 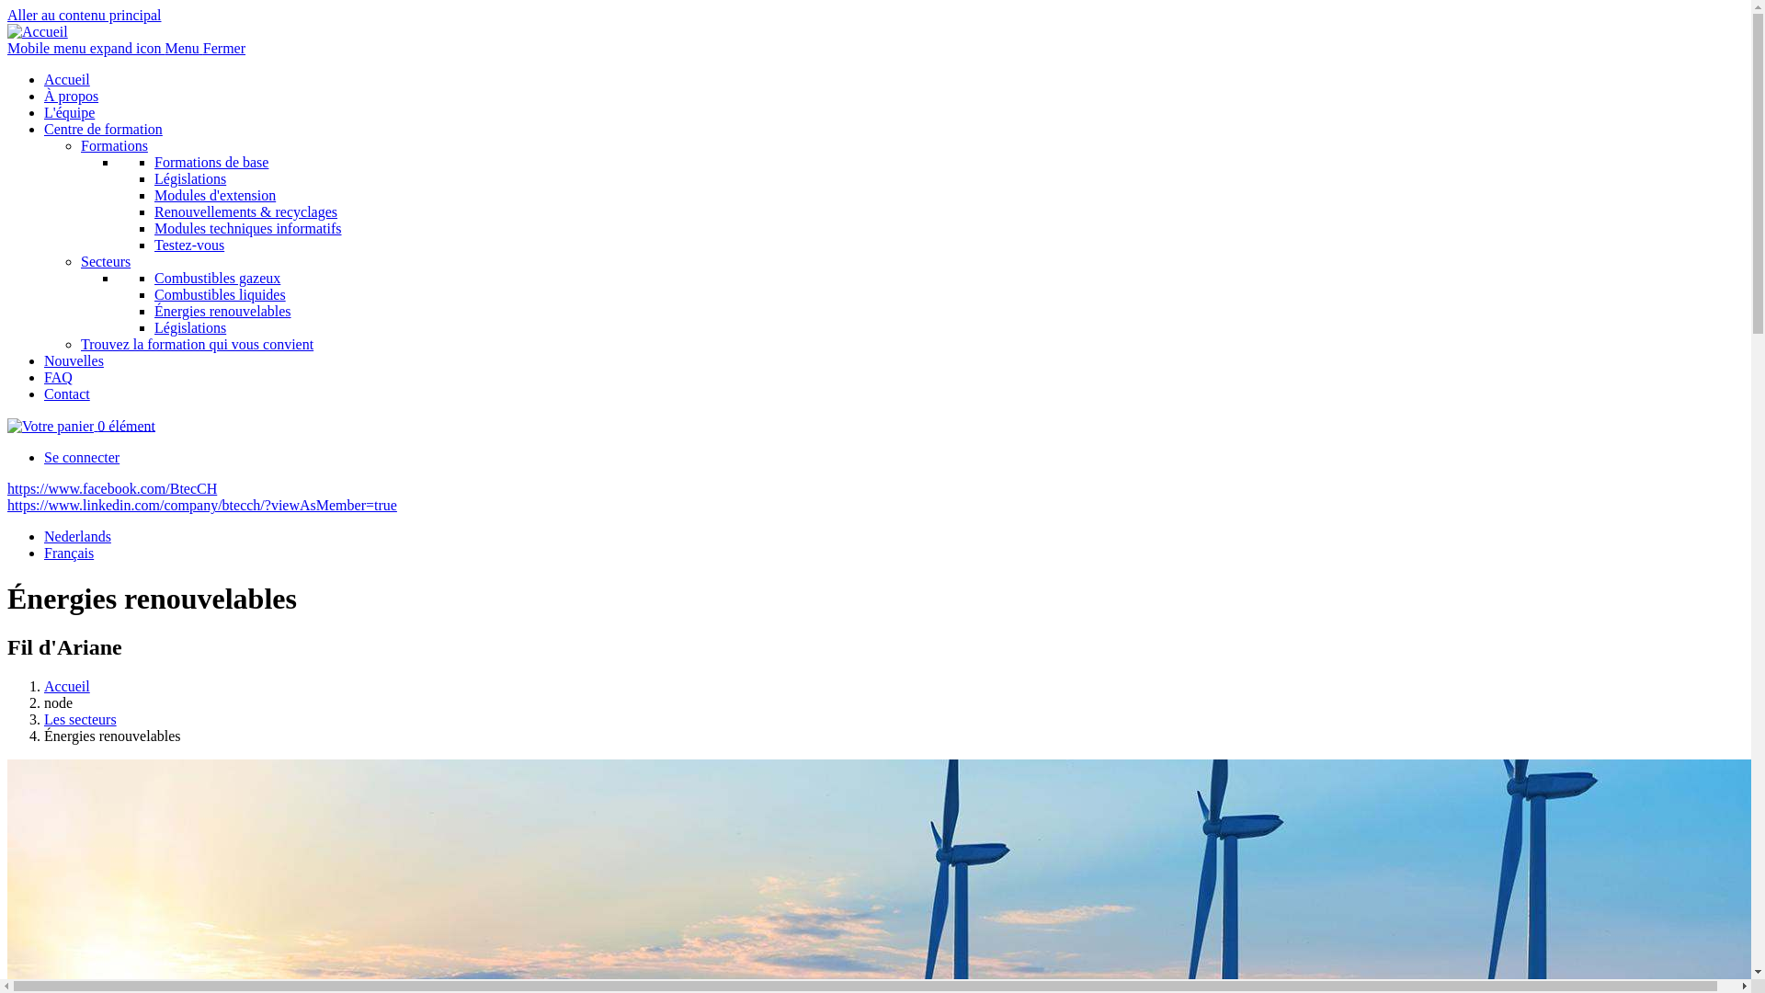 What do you see at coordinates (38, 31) in the screenshot?
I see `Accueil` at bounding box center [38, 31].